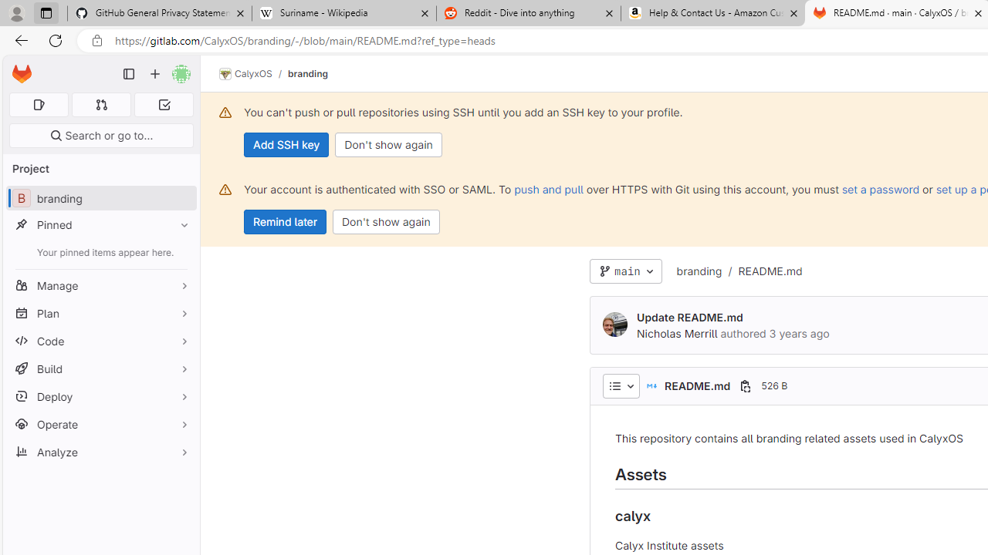 This screenshot has height=555, width=988. I want to click on Merge requests 0, so click(102, 105).